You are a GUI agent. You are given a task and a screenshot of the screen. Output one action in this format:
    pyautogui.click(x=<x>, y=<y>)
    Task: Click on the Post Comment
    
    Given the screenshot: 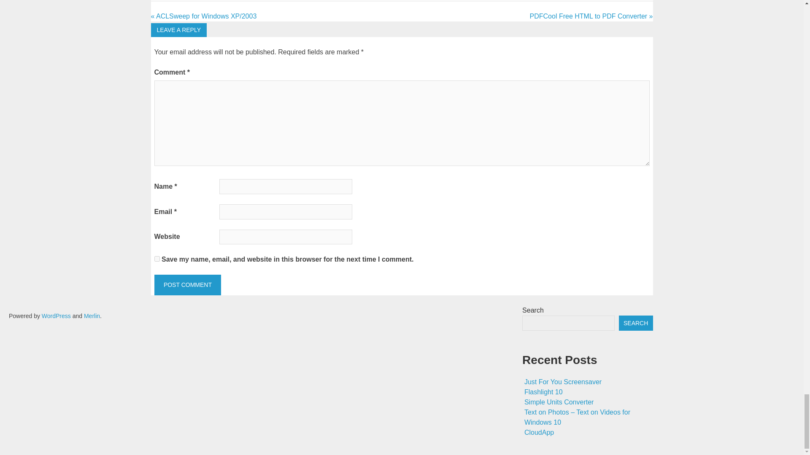 What is the action you would take?
    pyautogui.click(x=188, y=285)
    